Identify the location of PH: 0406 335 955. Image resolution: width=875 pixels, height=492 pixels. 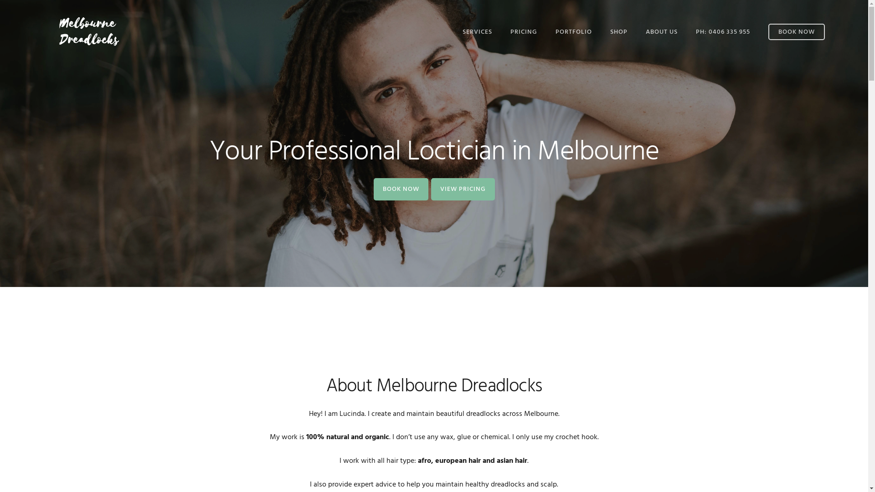
(723, 32).